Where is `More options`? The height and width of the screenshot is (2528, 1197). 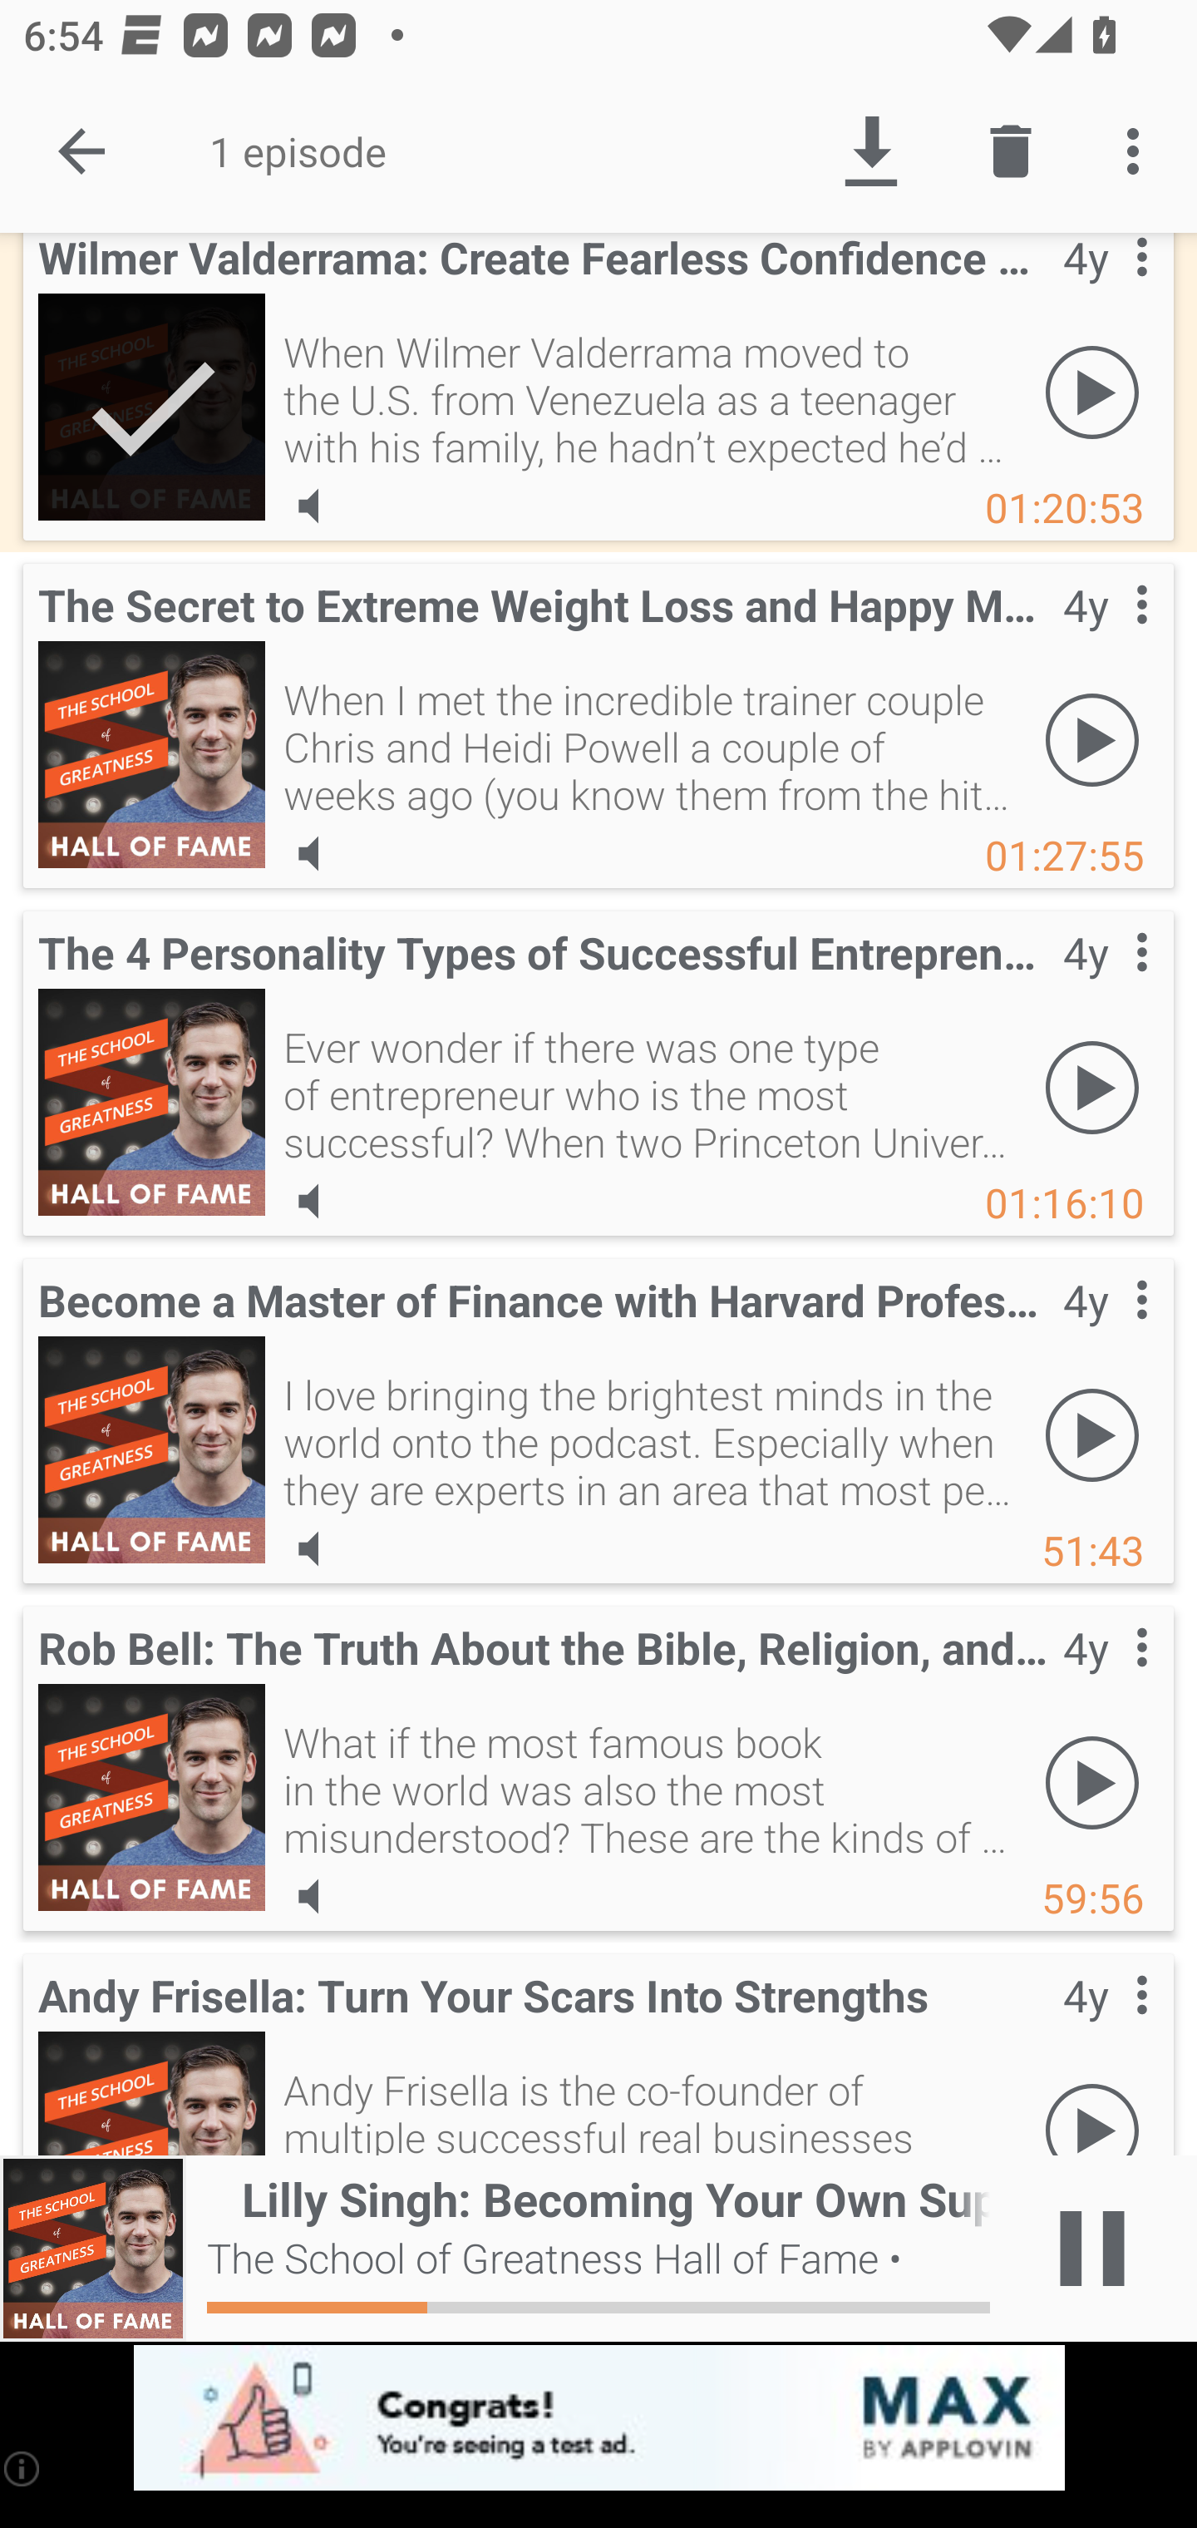 More options is located at coordinates (1139, 151).